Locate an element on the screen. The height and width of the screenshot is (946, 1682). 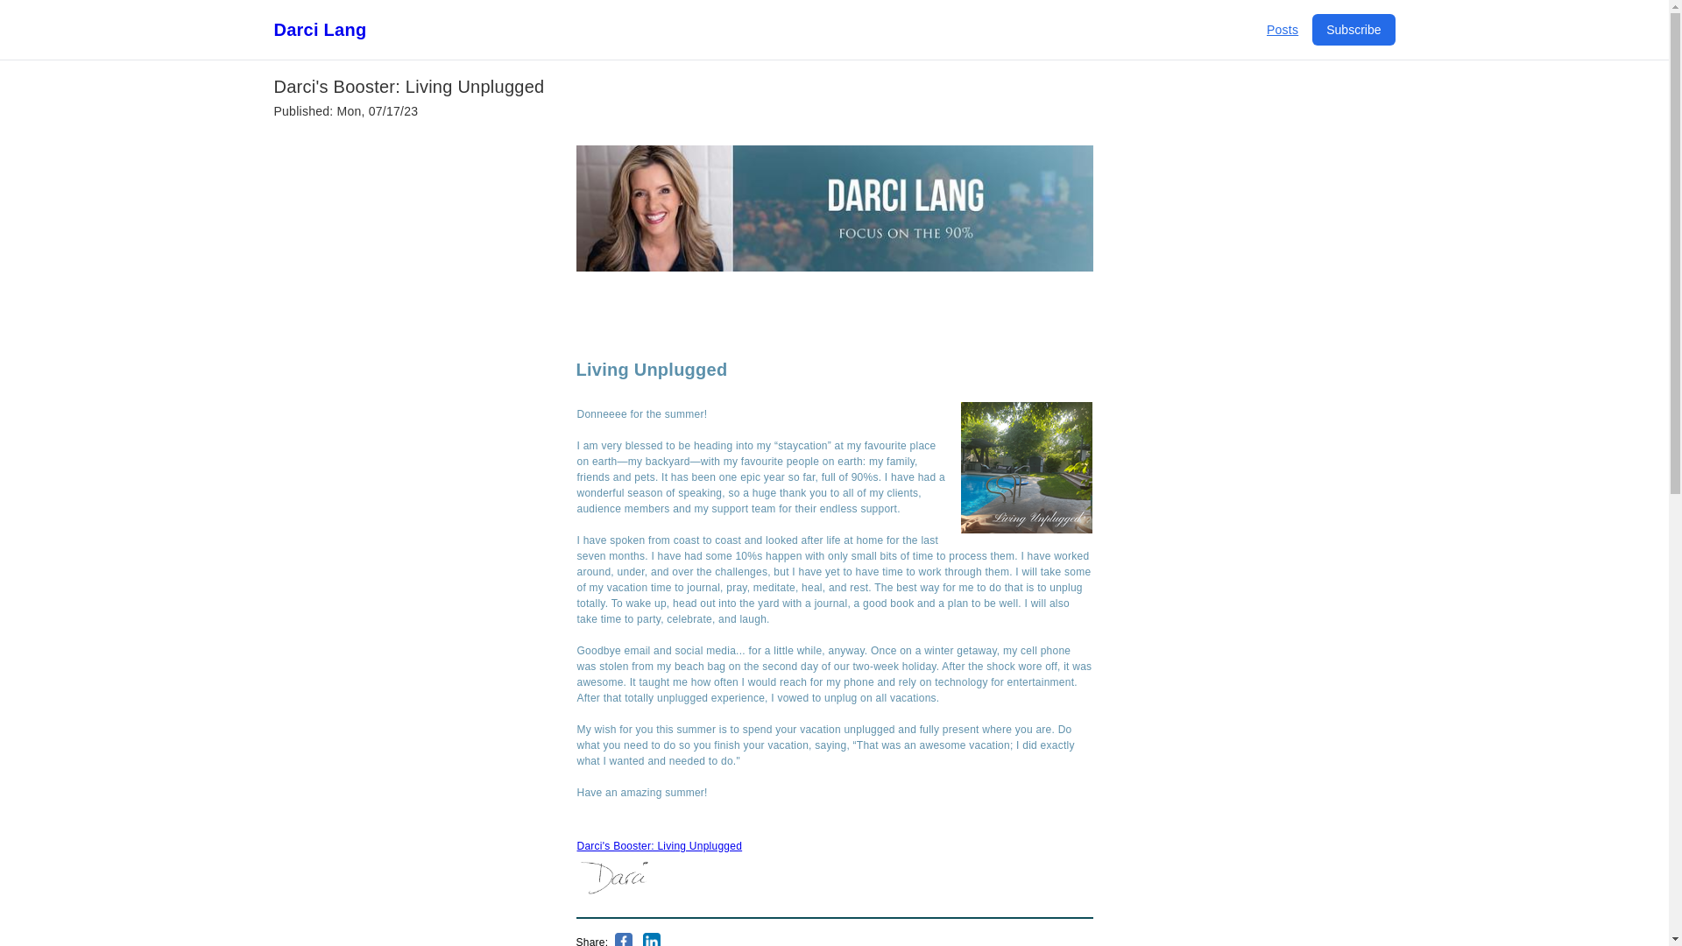
Posts is located at coordinates (1283, 30).